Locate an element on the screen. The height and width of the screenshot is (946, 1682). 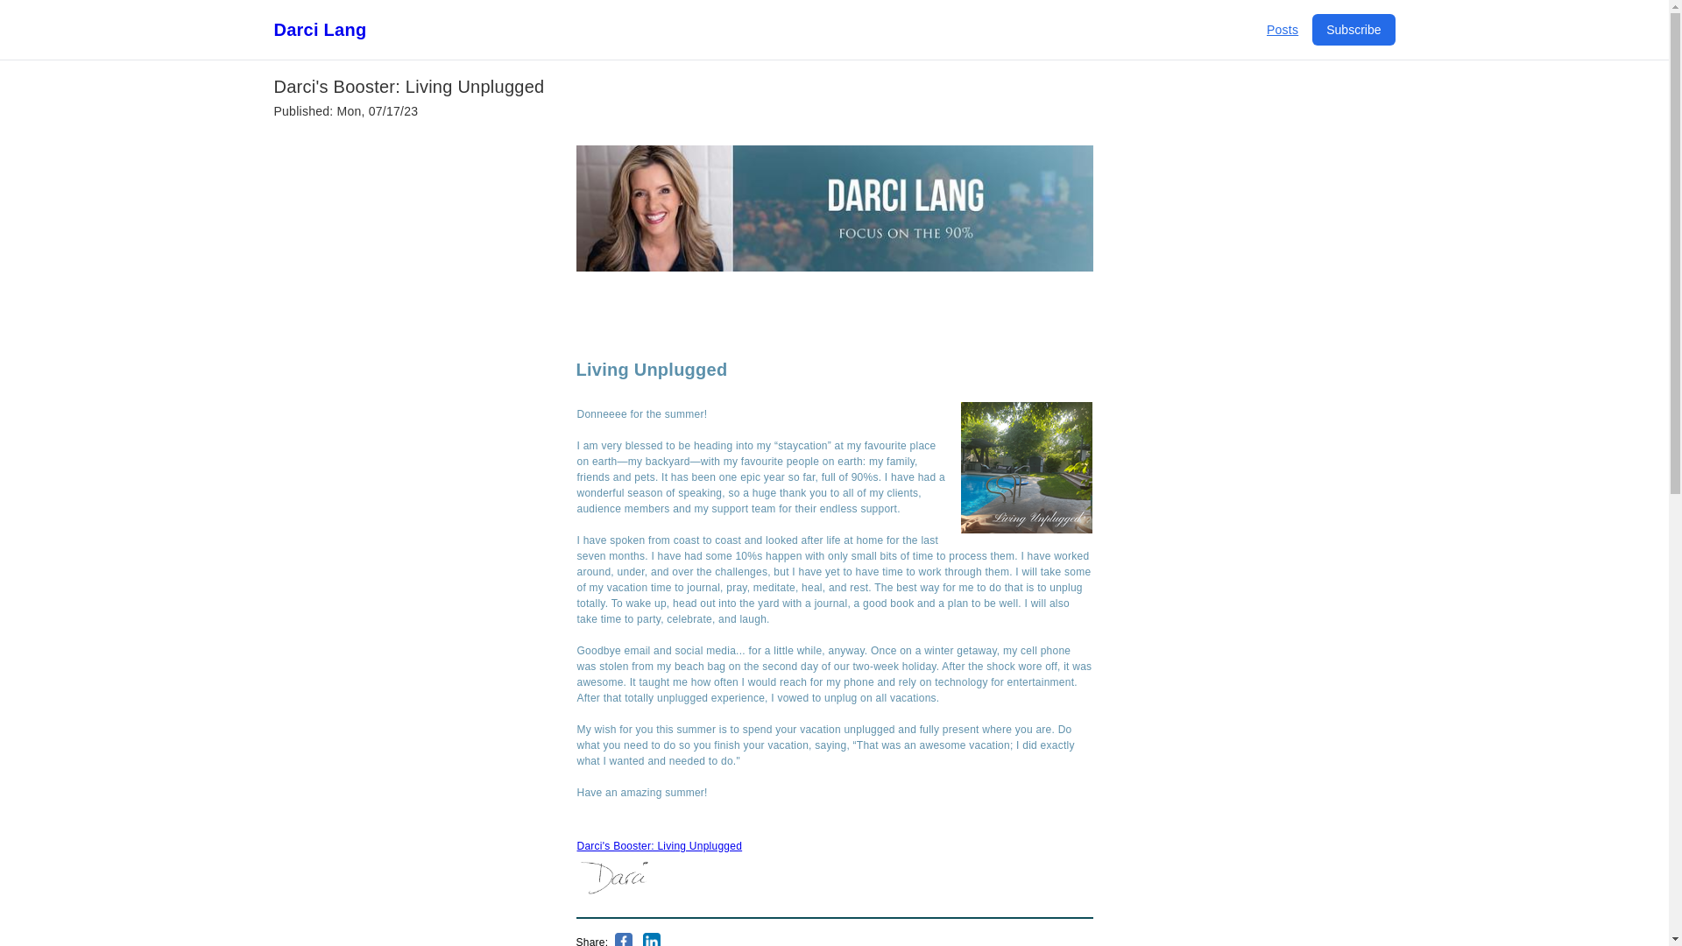
Posts is located at coordinates (1283, 30).